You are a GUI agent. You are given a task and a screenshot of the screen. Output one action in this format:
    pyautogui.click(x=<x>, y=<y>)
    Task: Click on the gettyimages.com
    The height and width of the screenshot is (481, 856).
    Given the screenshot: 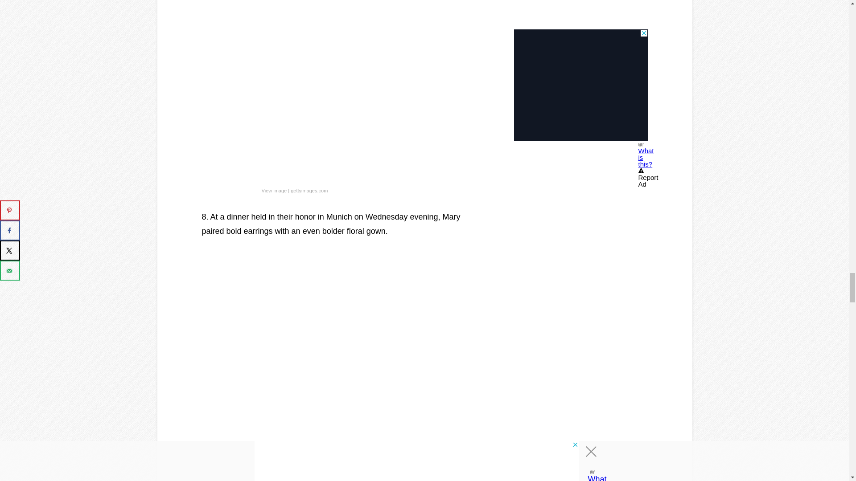 What is the action you would take?
    pyautogui.click(x=309, y=191)
    